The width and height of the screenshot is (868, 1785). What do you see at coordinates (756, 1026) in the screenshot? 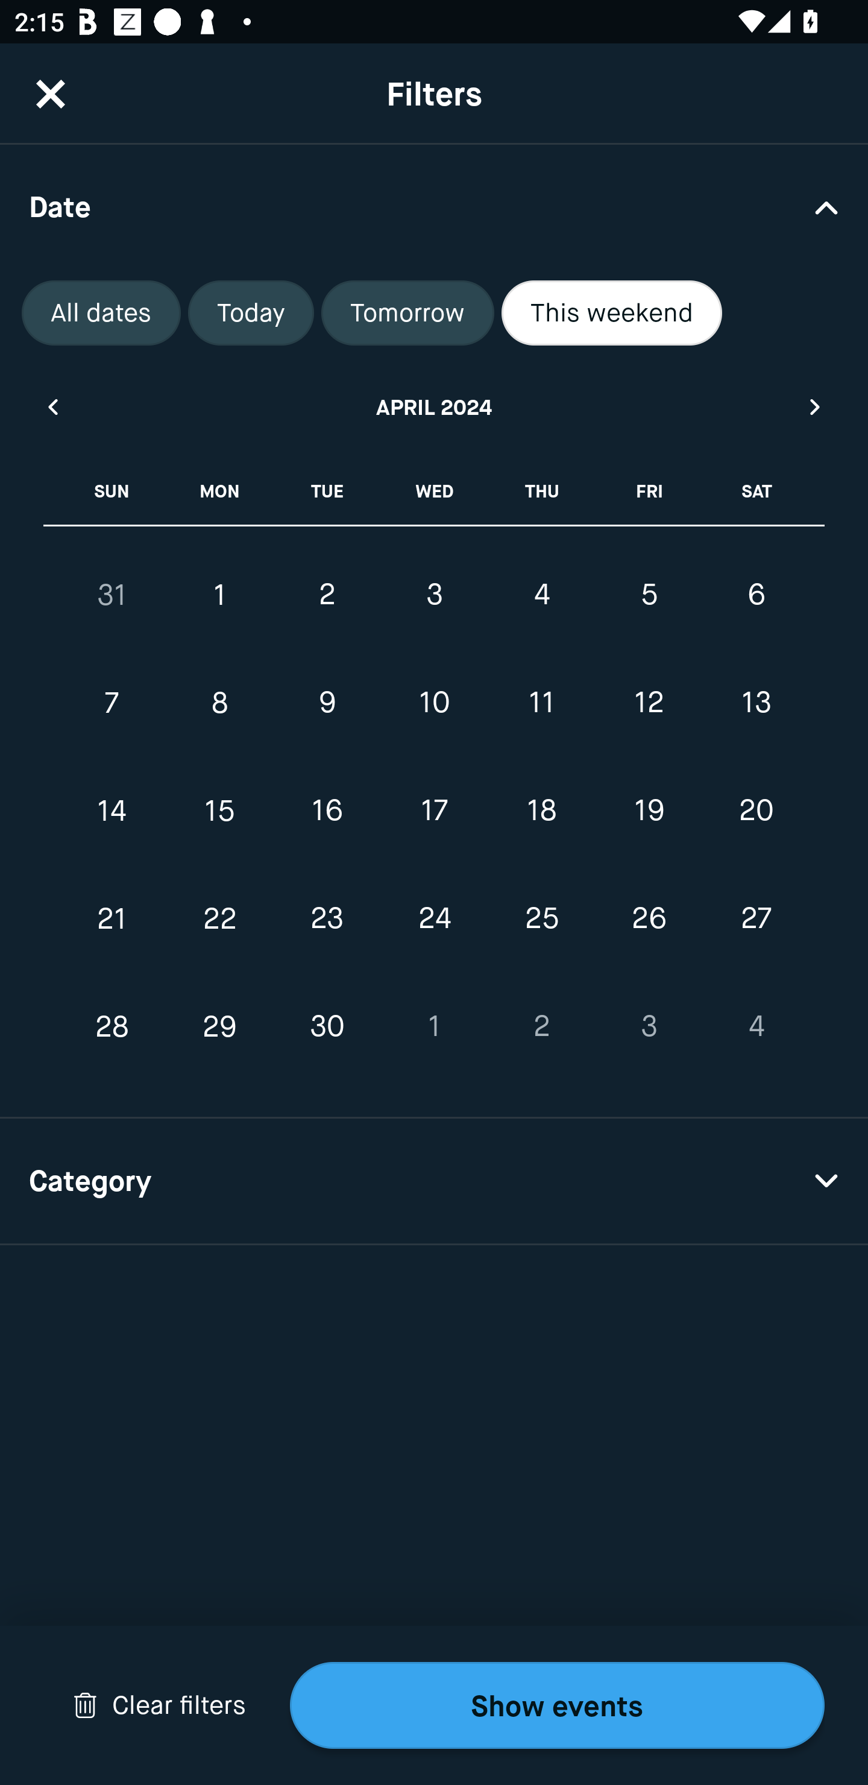
I see `4` at bounding box center [756, 1026].